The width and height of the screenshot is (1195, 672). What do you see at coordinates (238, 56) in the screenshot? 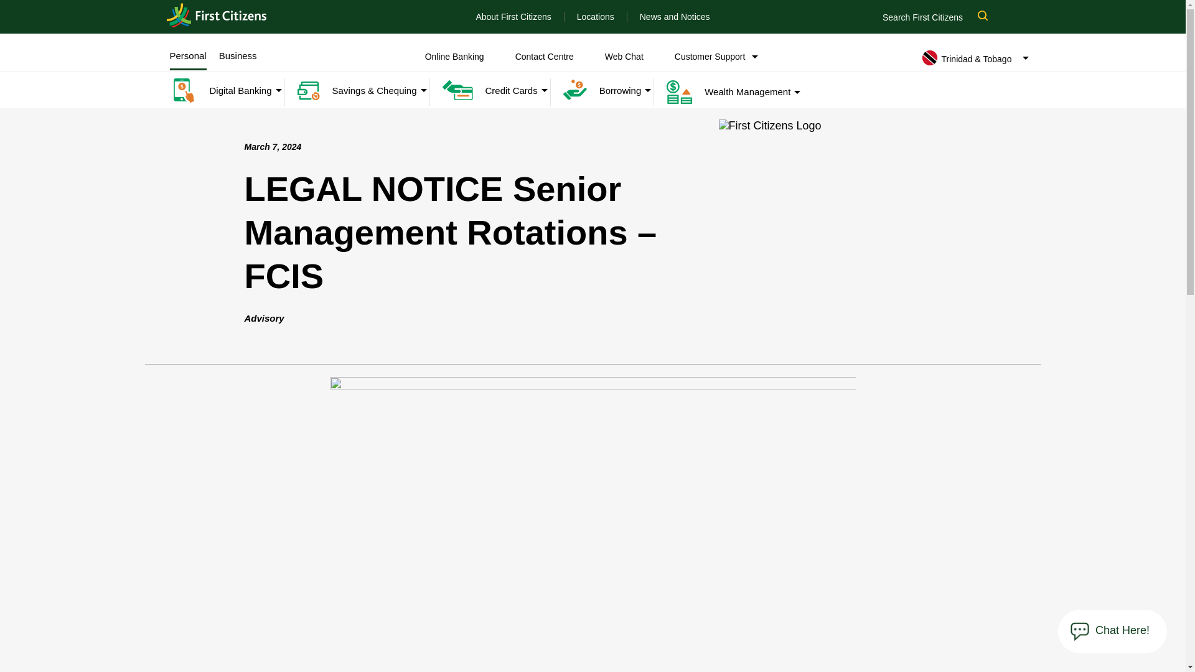
I see `Business` at bounding box center [238, 56].